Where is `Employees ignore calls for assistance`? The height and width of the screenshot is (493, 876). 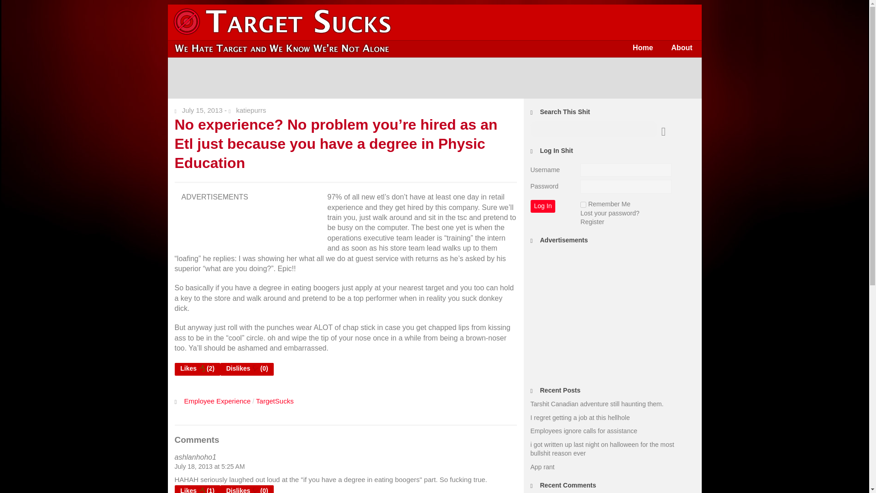
Employees ignore calls for assistance is located at coordinates (583, 431).